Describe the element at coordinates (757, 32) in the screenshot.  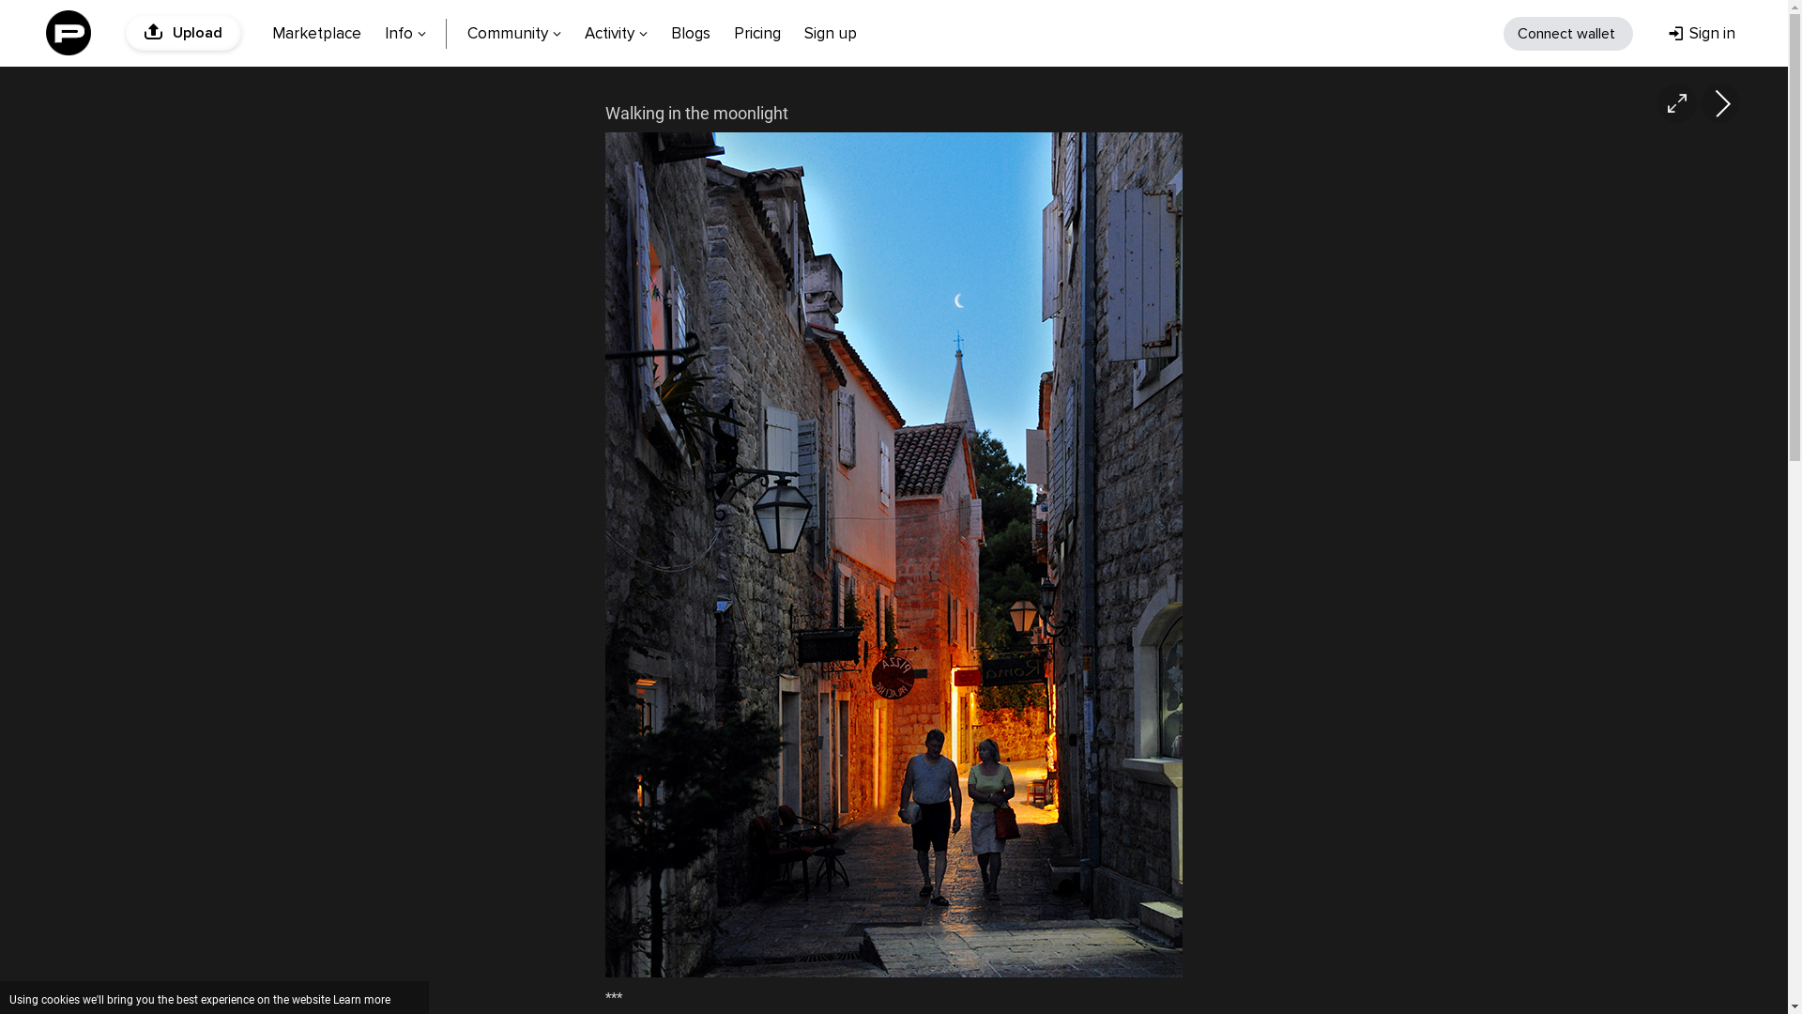
I see `Pricing` at that location.